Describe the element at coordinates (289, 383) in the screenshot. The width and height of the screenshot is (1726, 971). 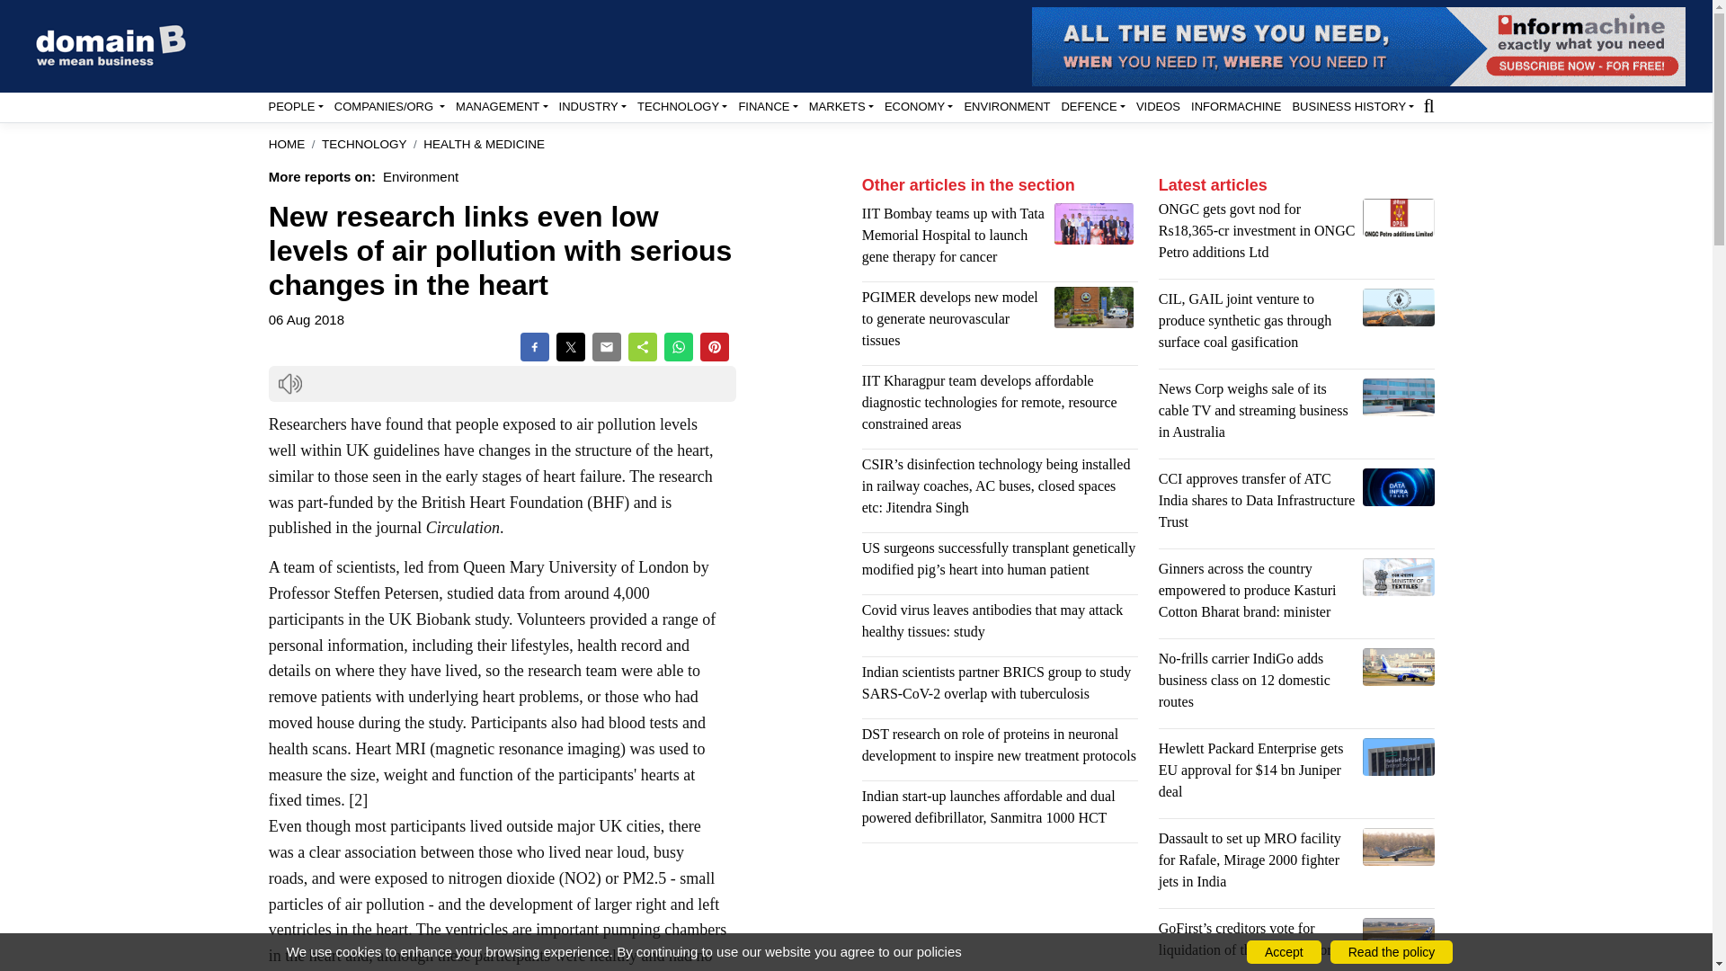
I see `Click here to listen` at that location.